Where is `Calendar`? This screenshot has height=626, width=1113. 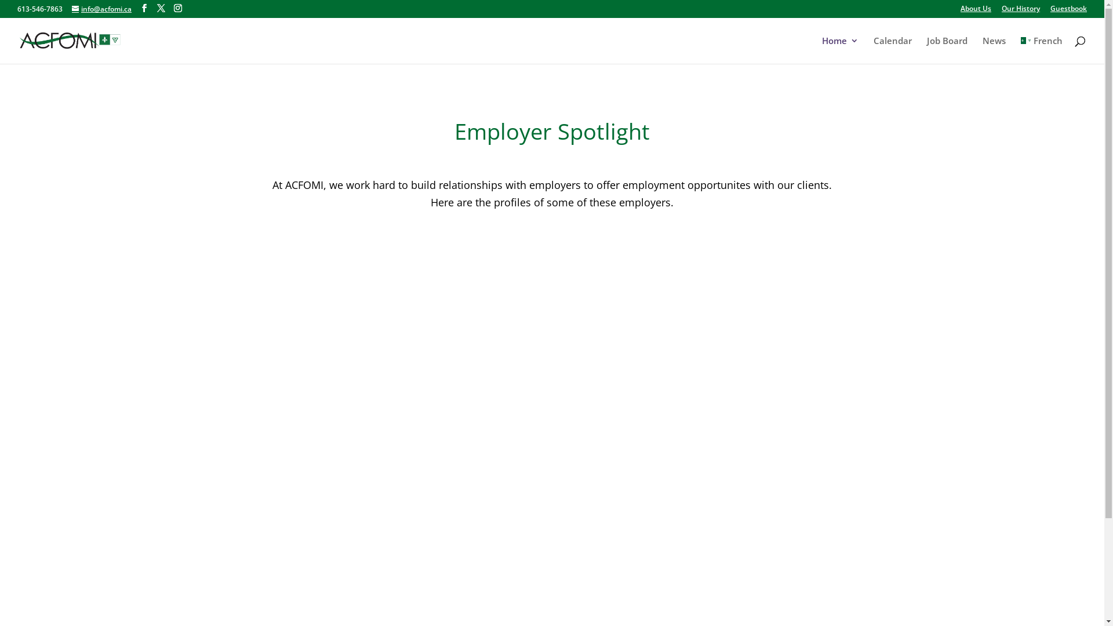
Calendar is located at coordinates (892, 50).